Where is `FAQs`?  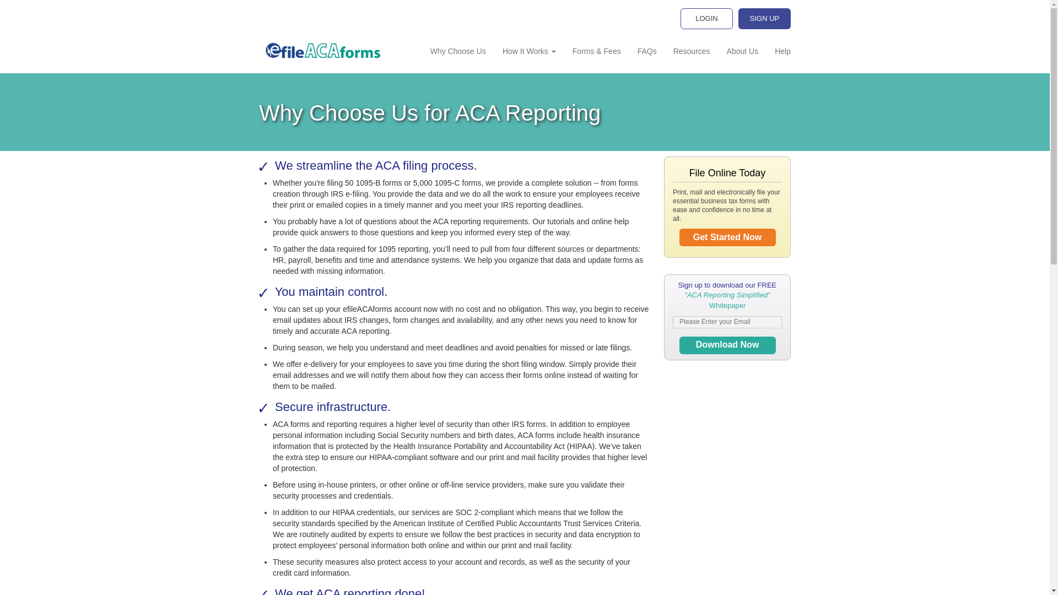
FAQs is located at coordinates (647, 51).